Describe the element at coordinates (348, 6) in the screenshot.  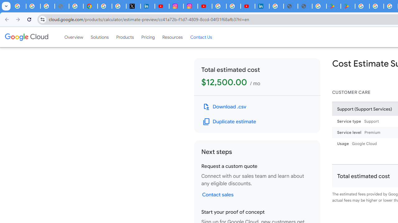
I see `PAW Patrol Rescue World - Apps on Google Play` at that location.